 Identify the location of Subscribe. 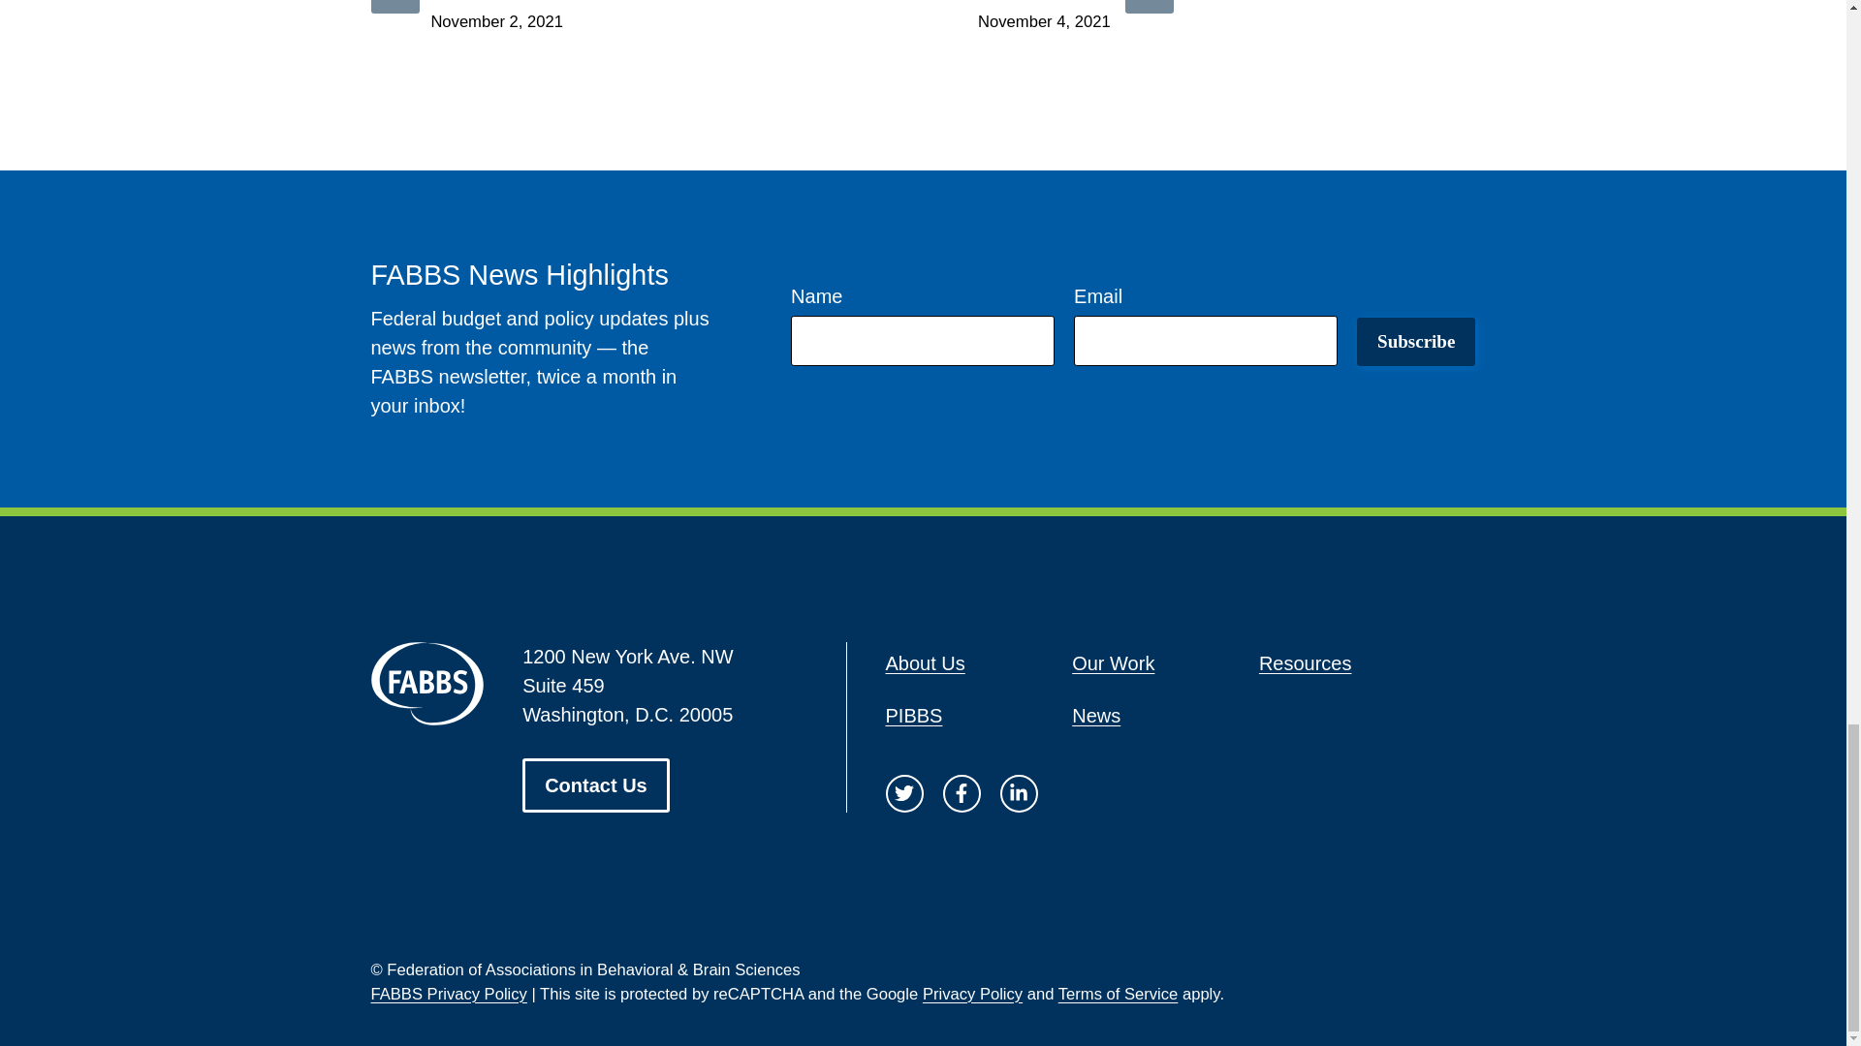
(1415, 343).